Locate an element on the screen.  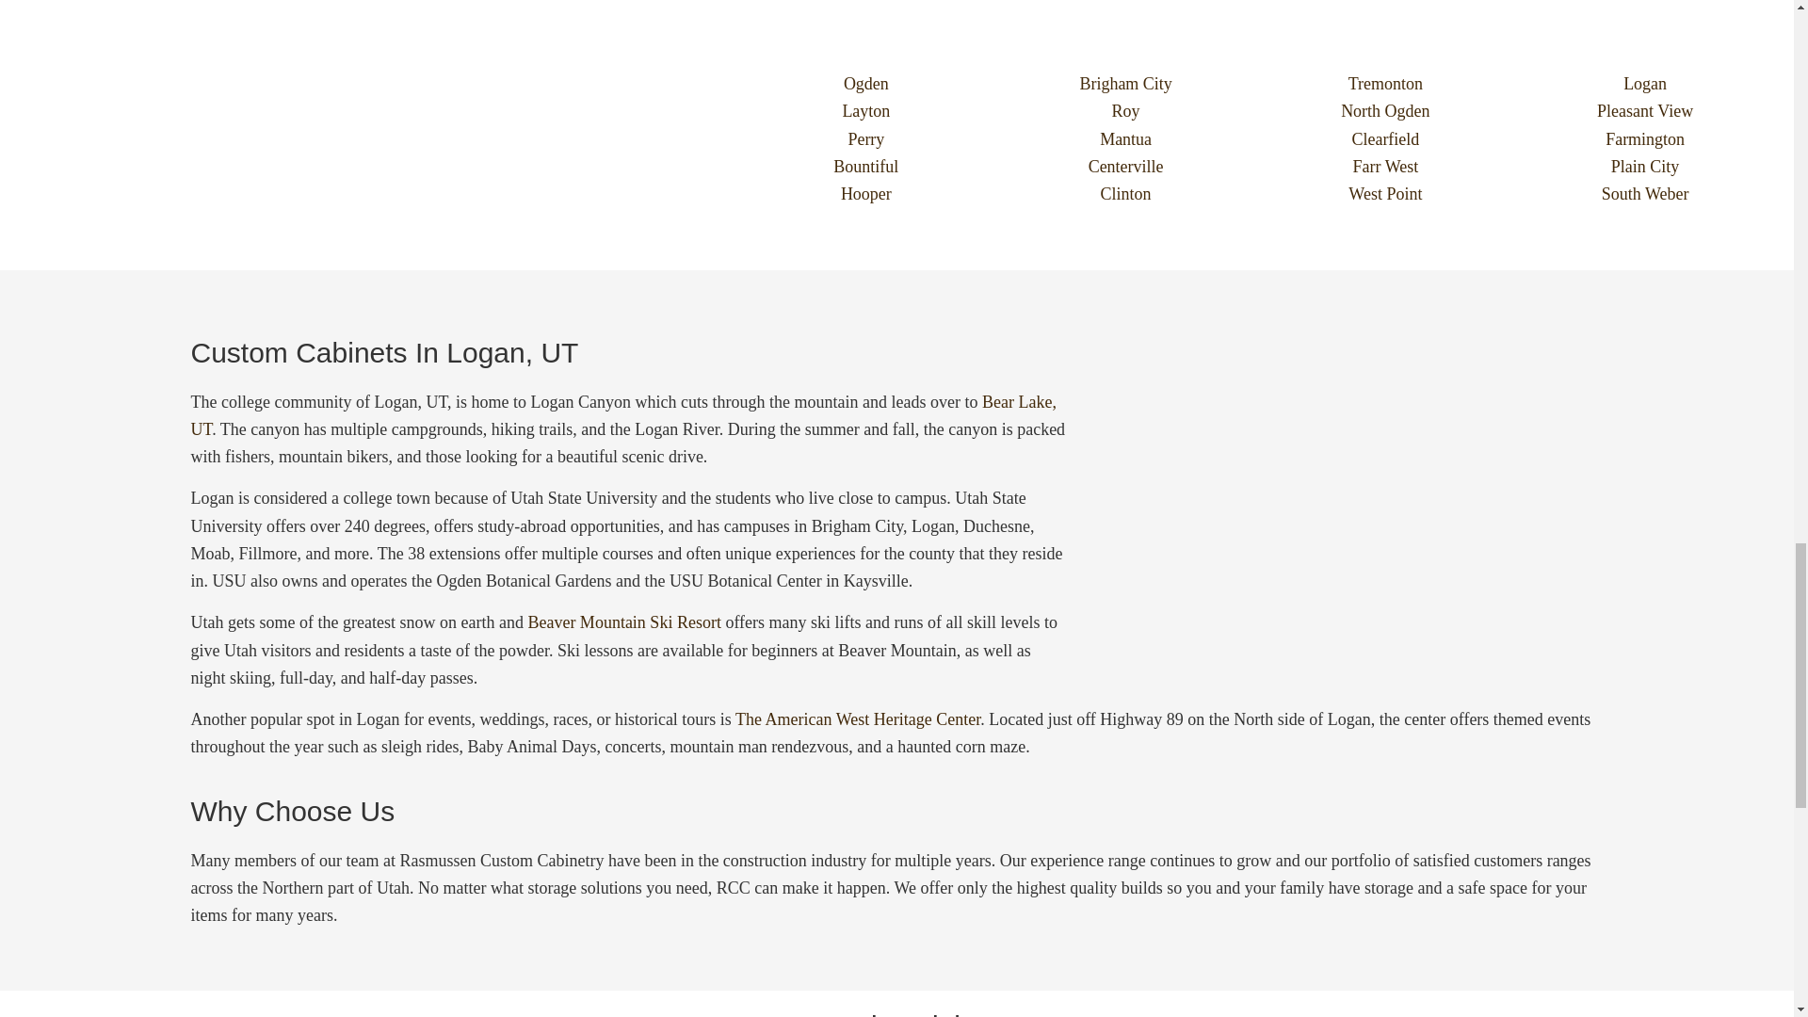
Brigham City is located at coordinates (1126, 83).